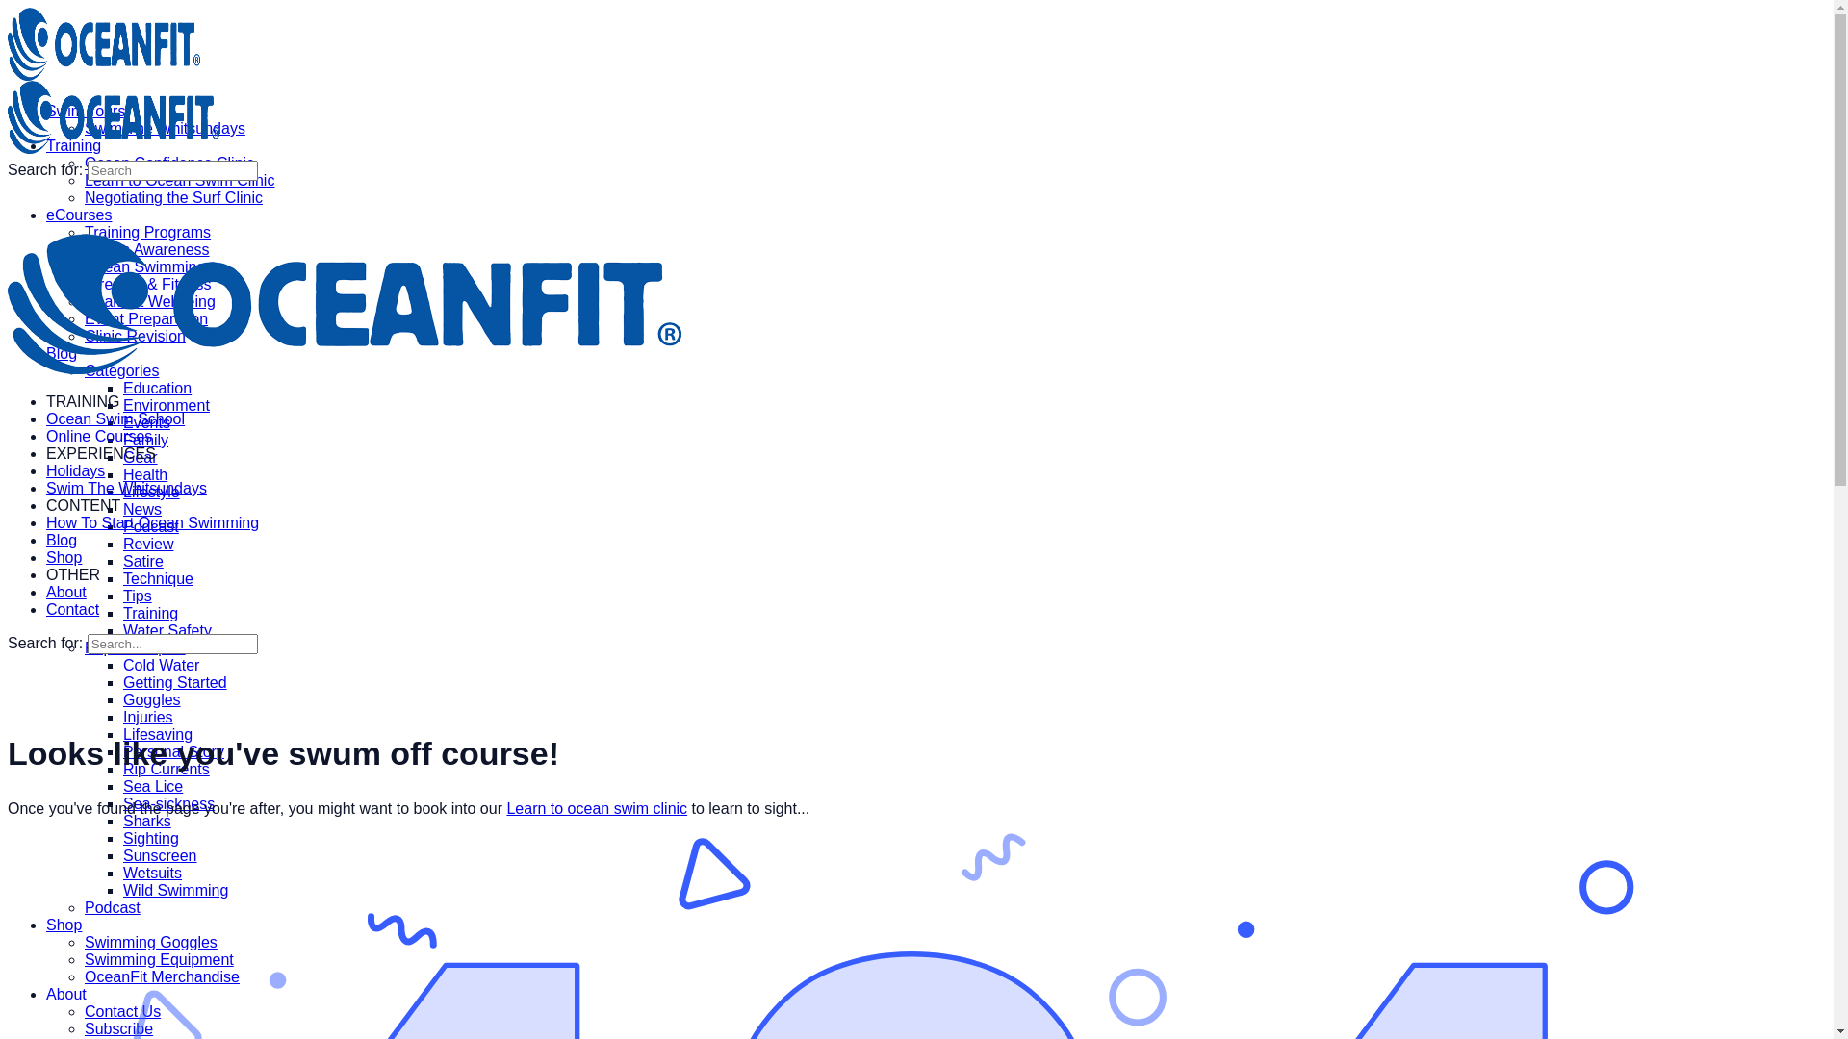 The height and width of the screenshot is (1039, 1848). Describe the element at coordinates (169, 164) in the screenshot. I see `Ocean Confidence Clinic` at that location.